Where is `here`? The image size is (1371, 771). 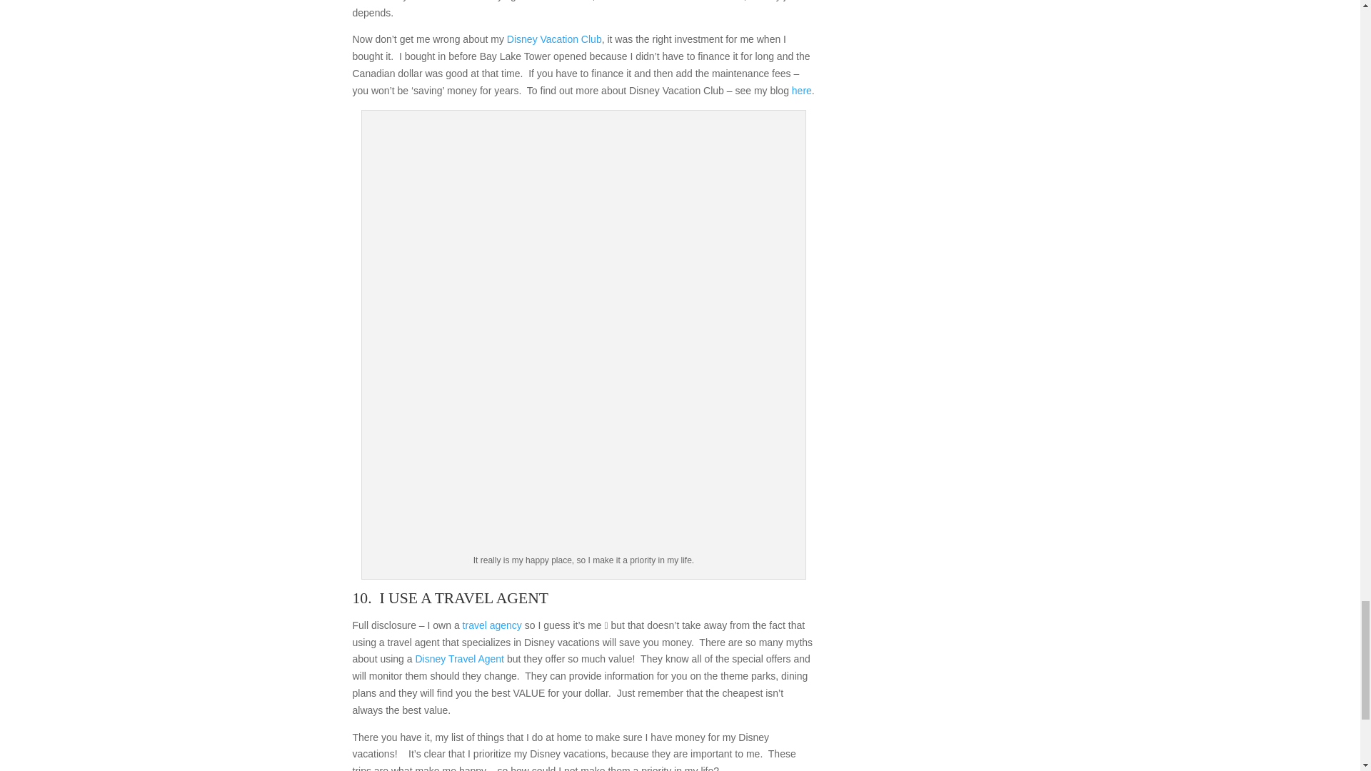 here is located at coordinates (801, 90).